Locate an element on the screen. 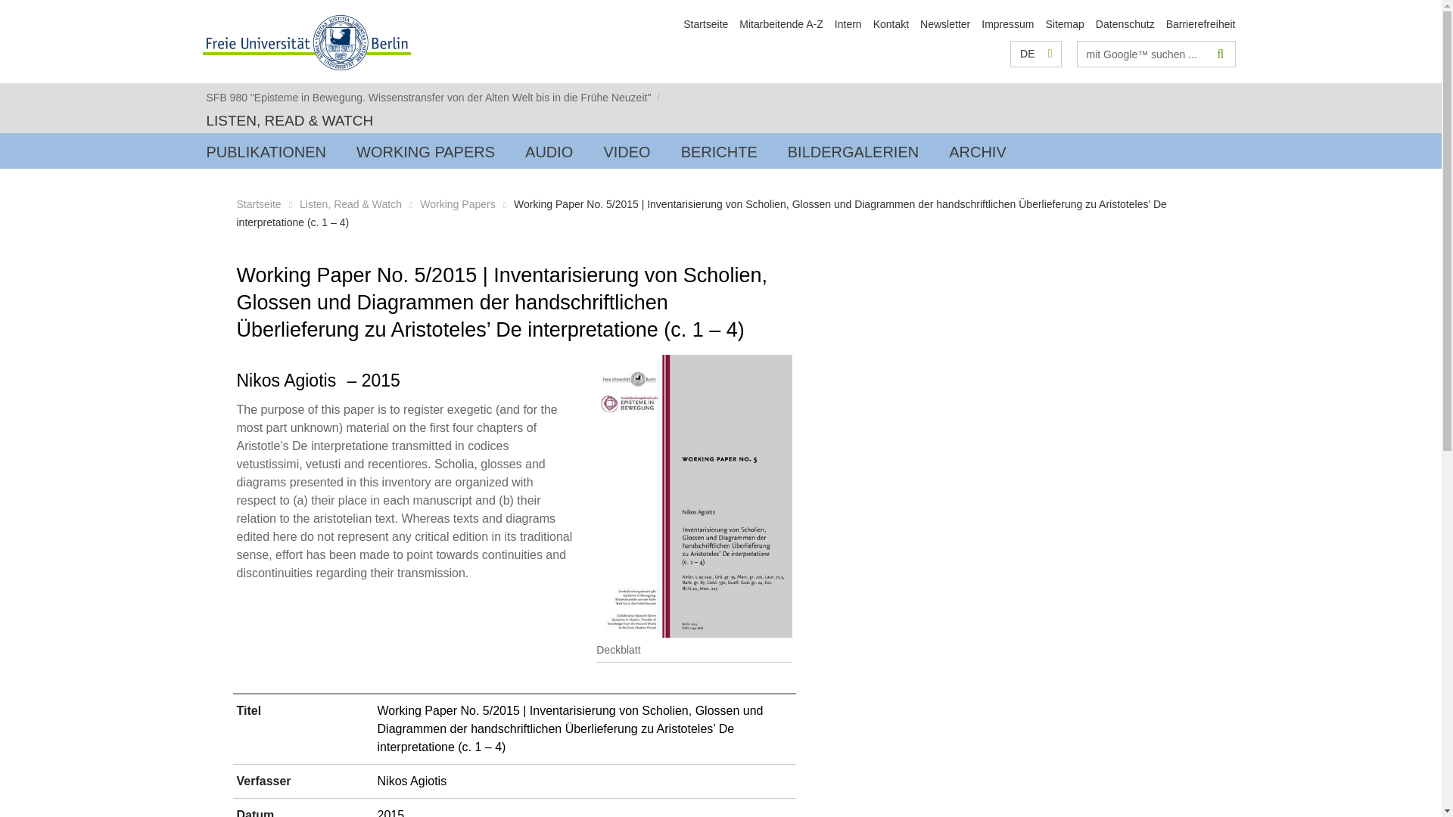  Startseite is located at coordinates (257, 204).